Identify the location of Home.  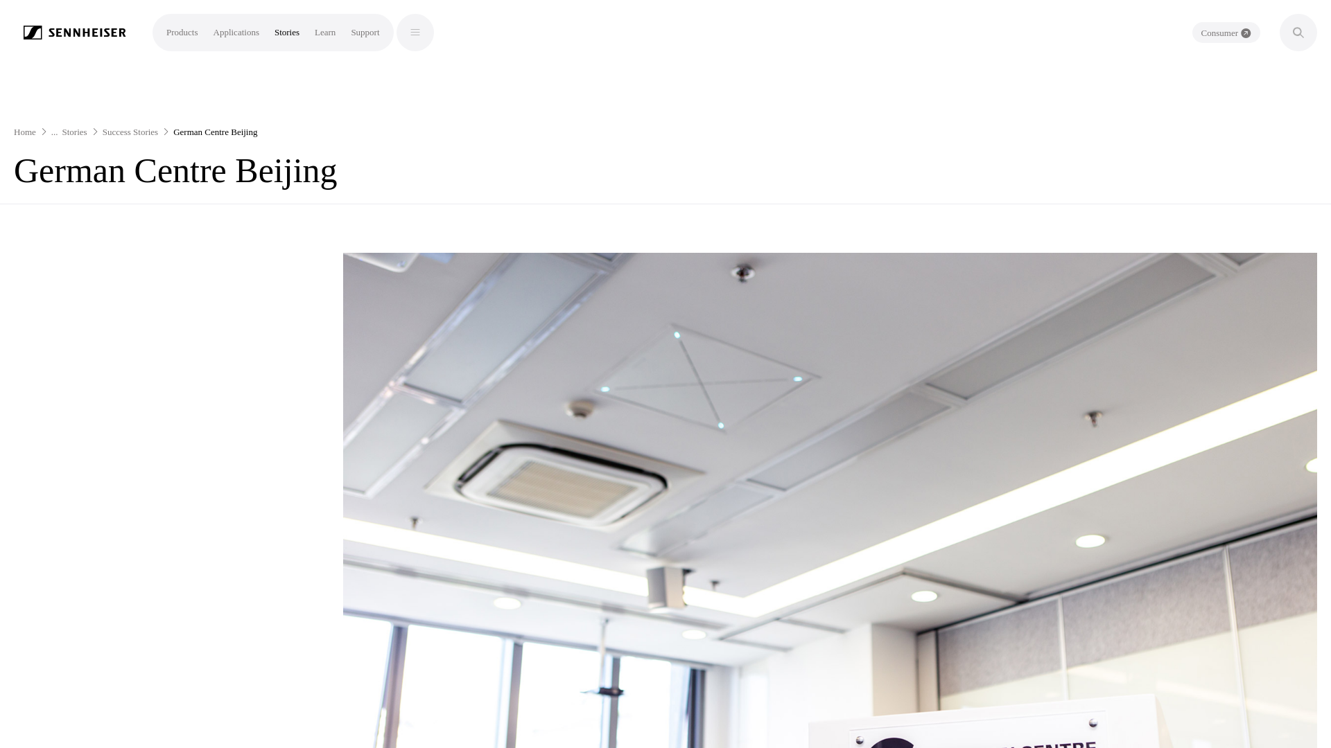
(24, 132).